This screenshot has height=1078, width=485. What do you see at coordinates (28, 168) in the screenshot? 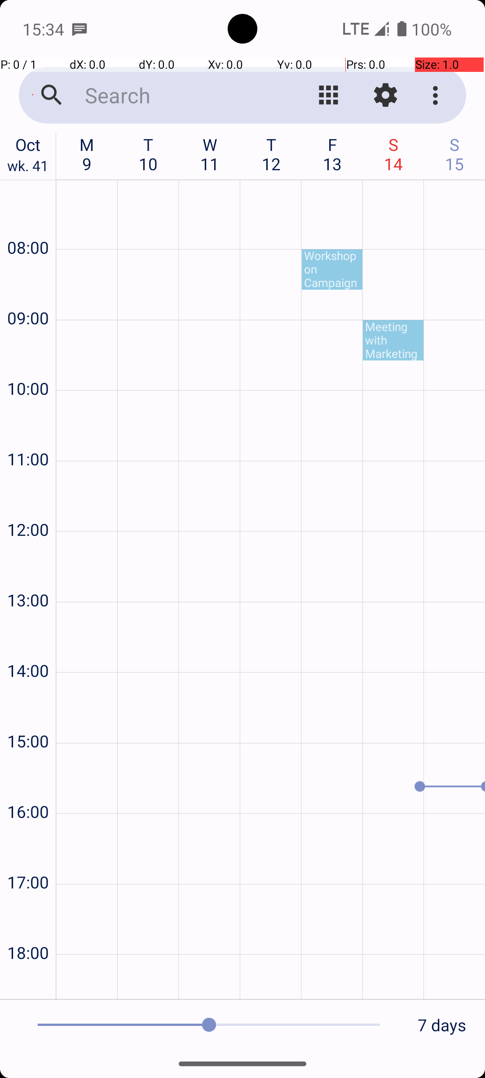
I see `wk. 41` at bounding box center [28, 168].